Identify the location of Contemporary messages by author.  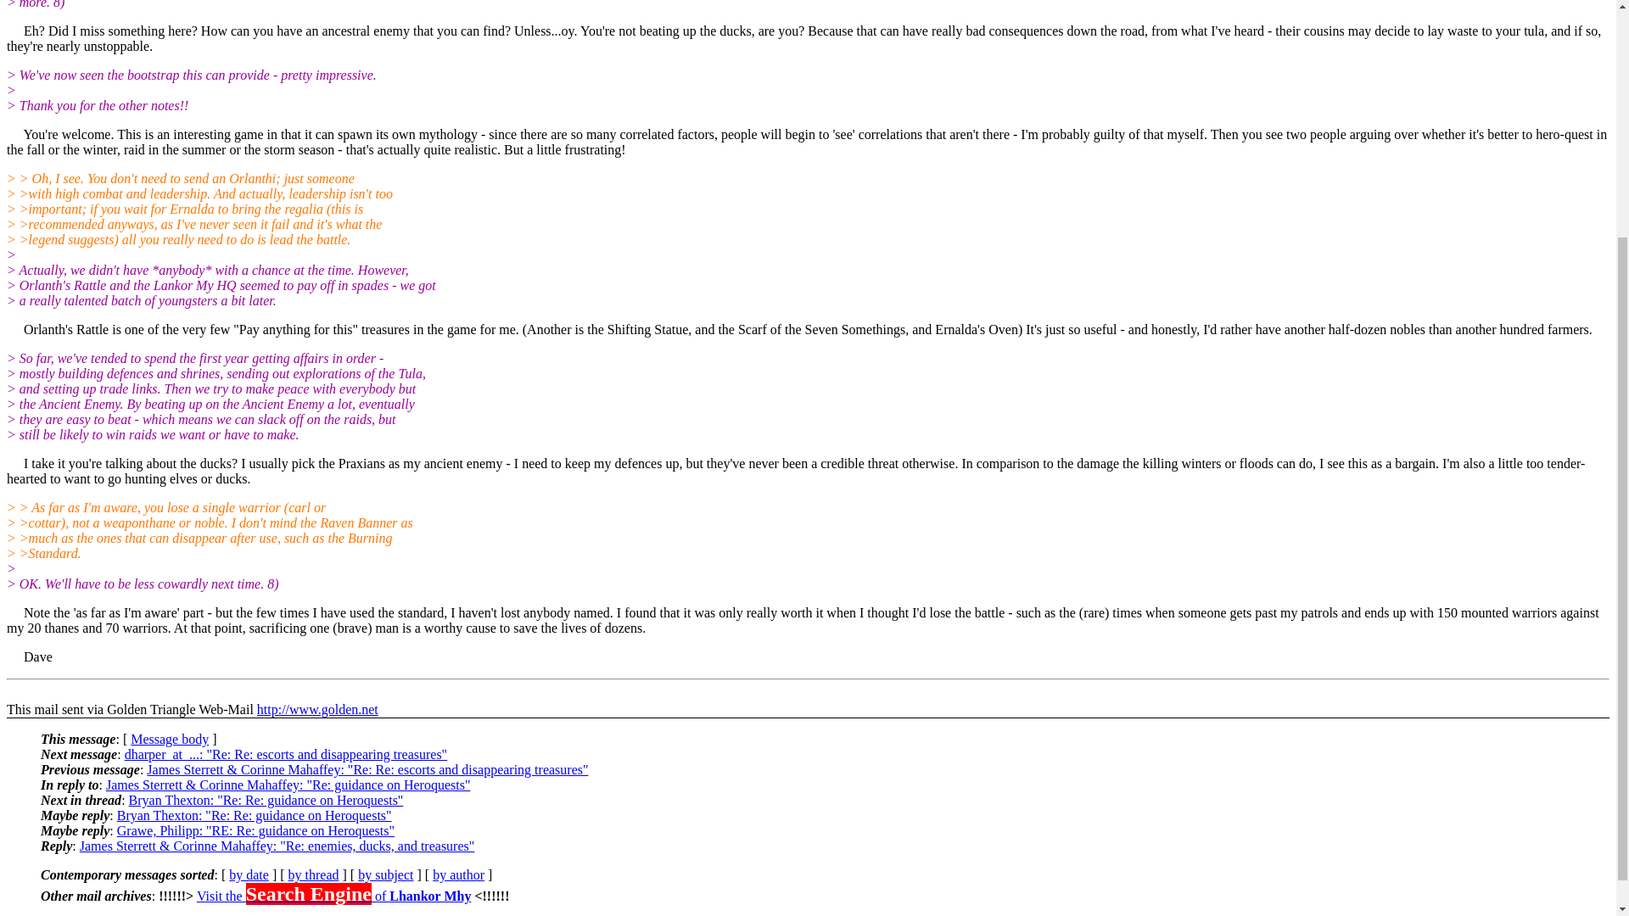
(458, 874).